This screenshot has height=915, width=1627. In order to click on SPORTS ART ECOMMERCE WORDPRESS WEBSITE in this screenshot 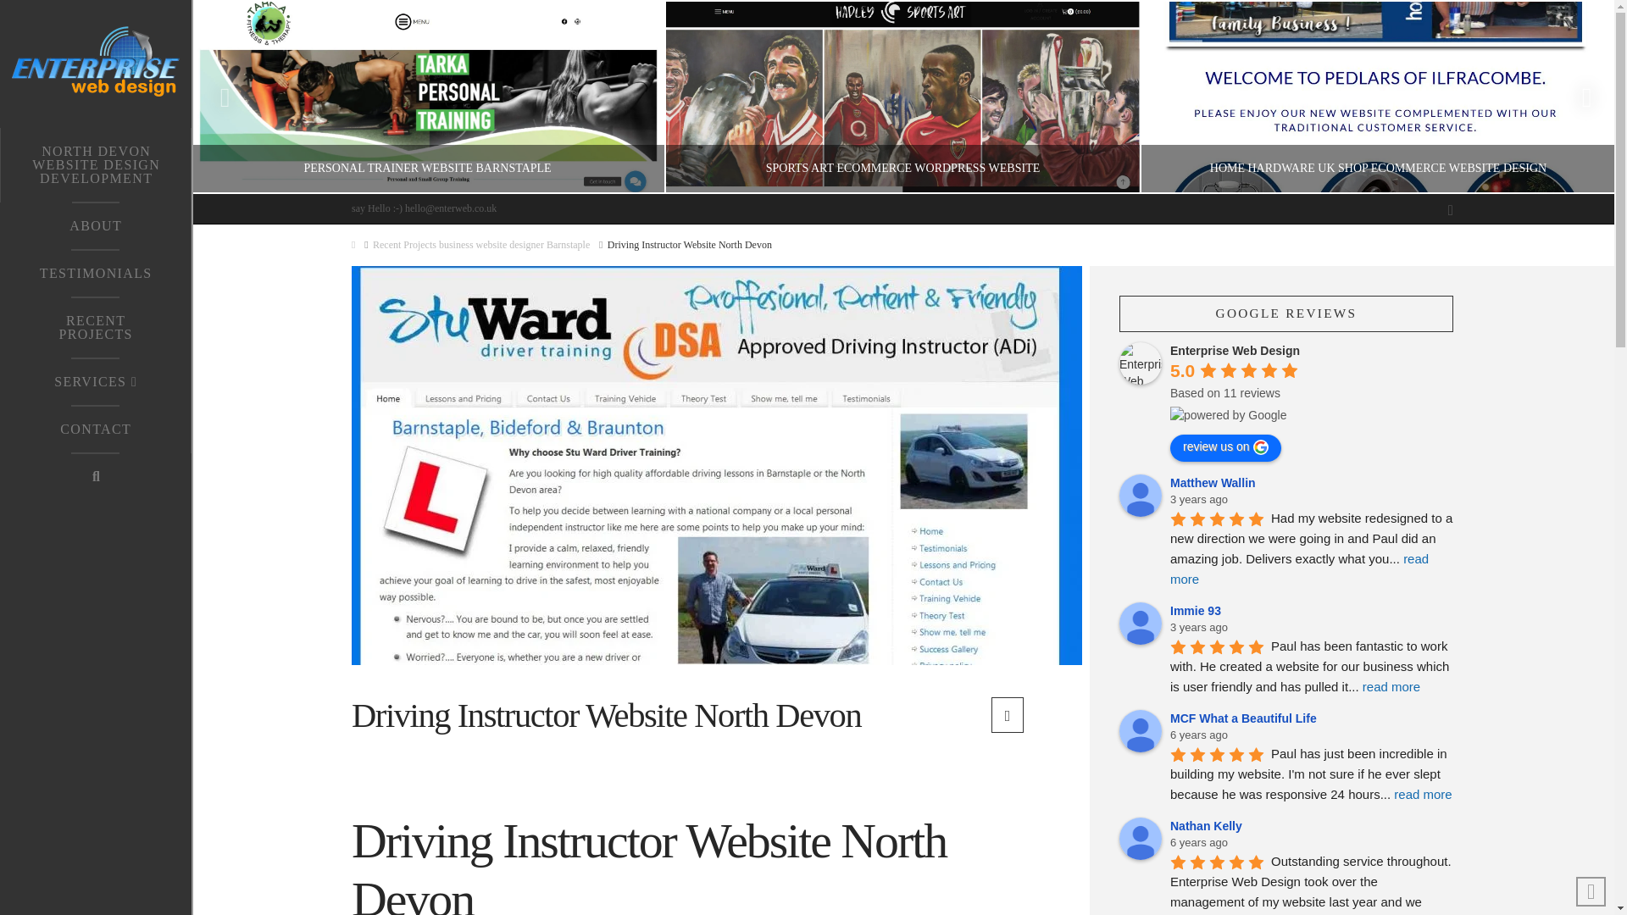, I will do `click(902, 97)`.